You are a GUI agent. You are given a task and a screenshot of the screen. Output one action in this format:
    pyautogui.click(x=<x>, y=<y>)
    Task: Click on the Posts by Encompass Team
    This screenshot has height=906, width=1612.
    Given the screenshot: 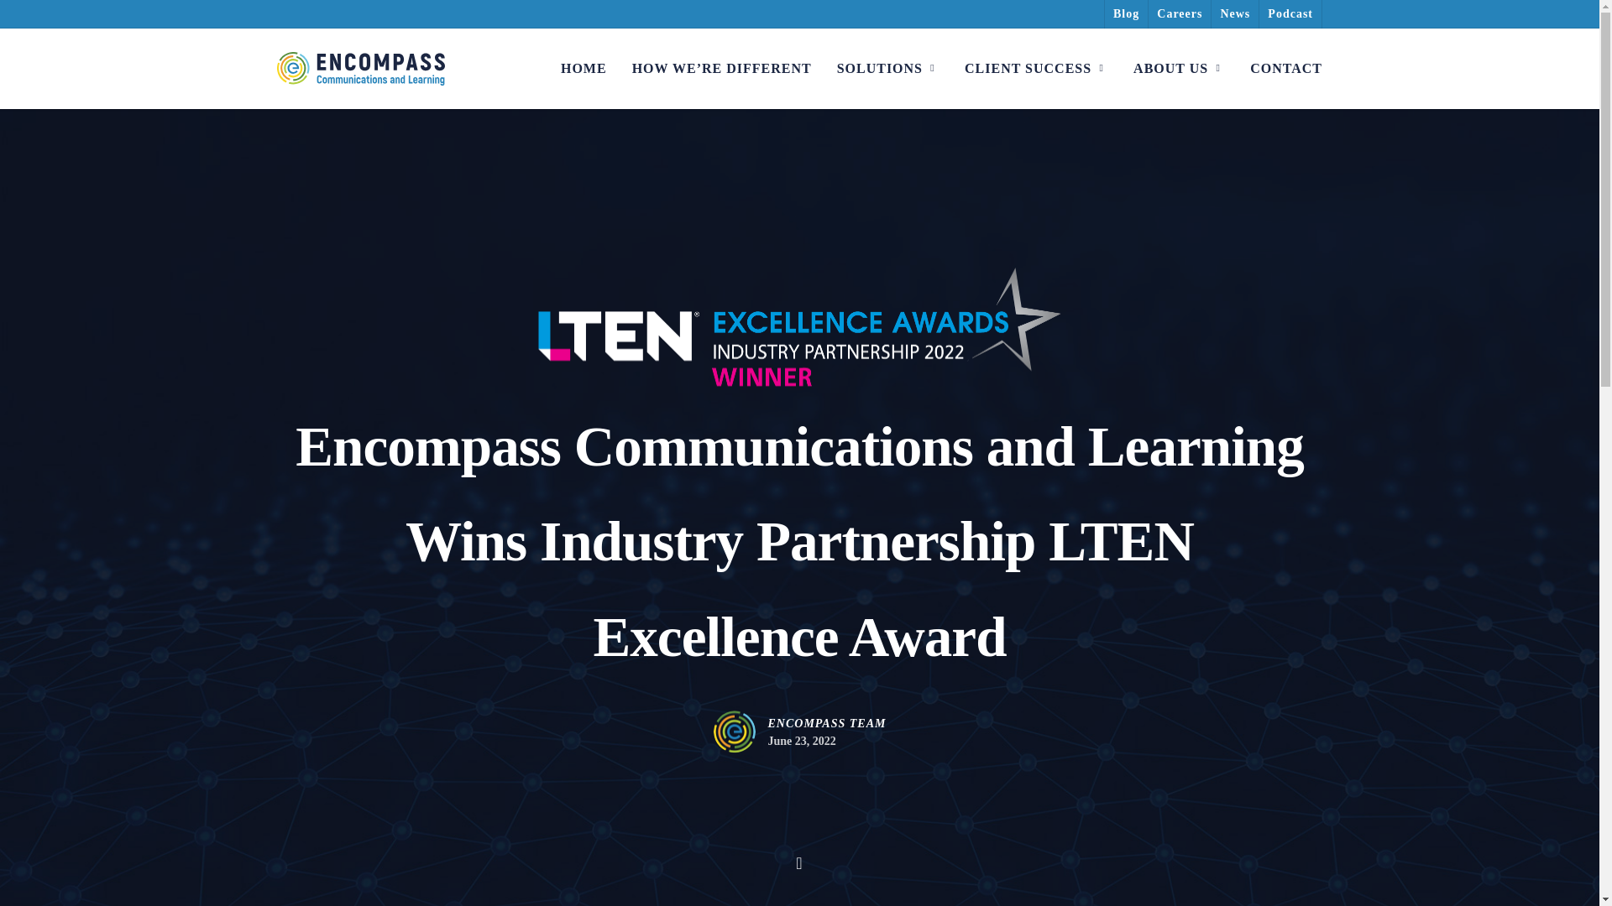 What is the action you would take?
    pyautogui.click(x=828, y=723)
    